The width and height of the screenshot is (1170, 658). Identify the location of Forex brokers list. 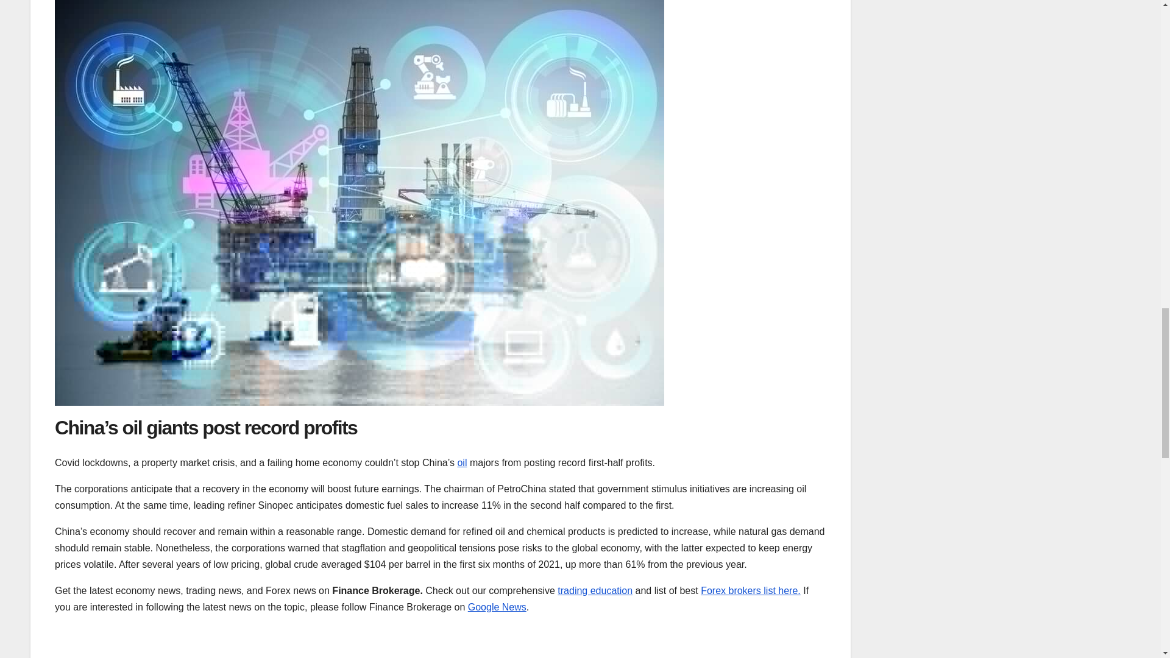
(751, 591).